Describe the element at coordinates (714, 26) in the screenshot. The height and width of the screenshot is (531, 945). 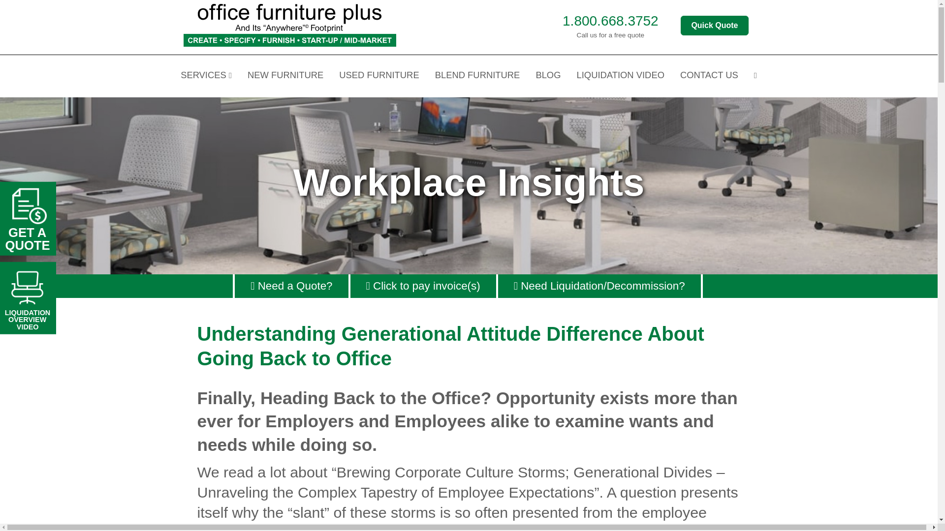
I see `Quick Quote` at that location.